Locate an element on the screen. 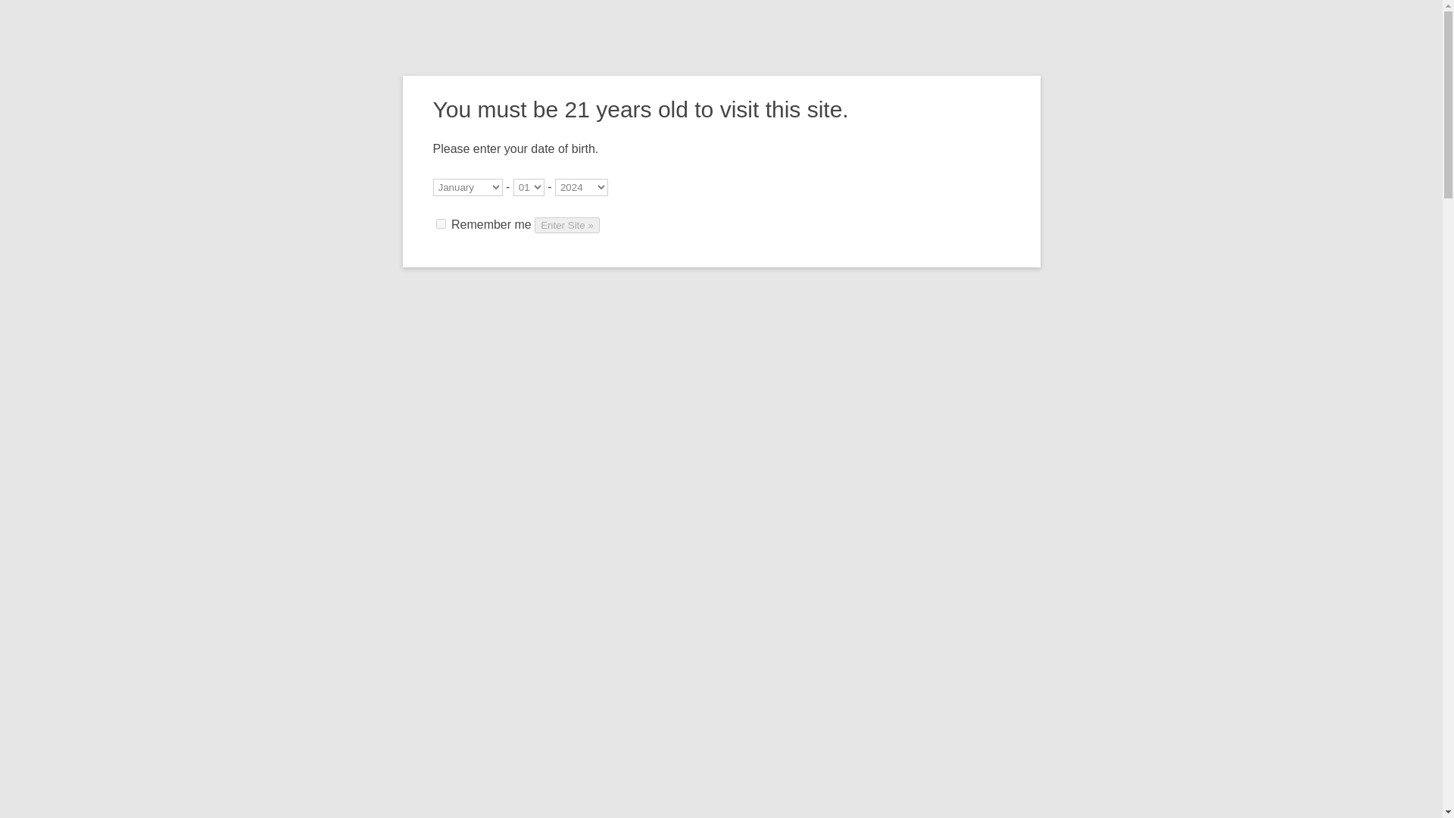  Contact is located at coordinates (957, 67).